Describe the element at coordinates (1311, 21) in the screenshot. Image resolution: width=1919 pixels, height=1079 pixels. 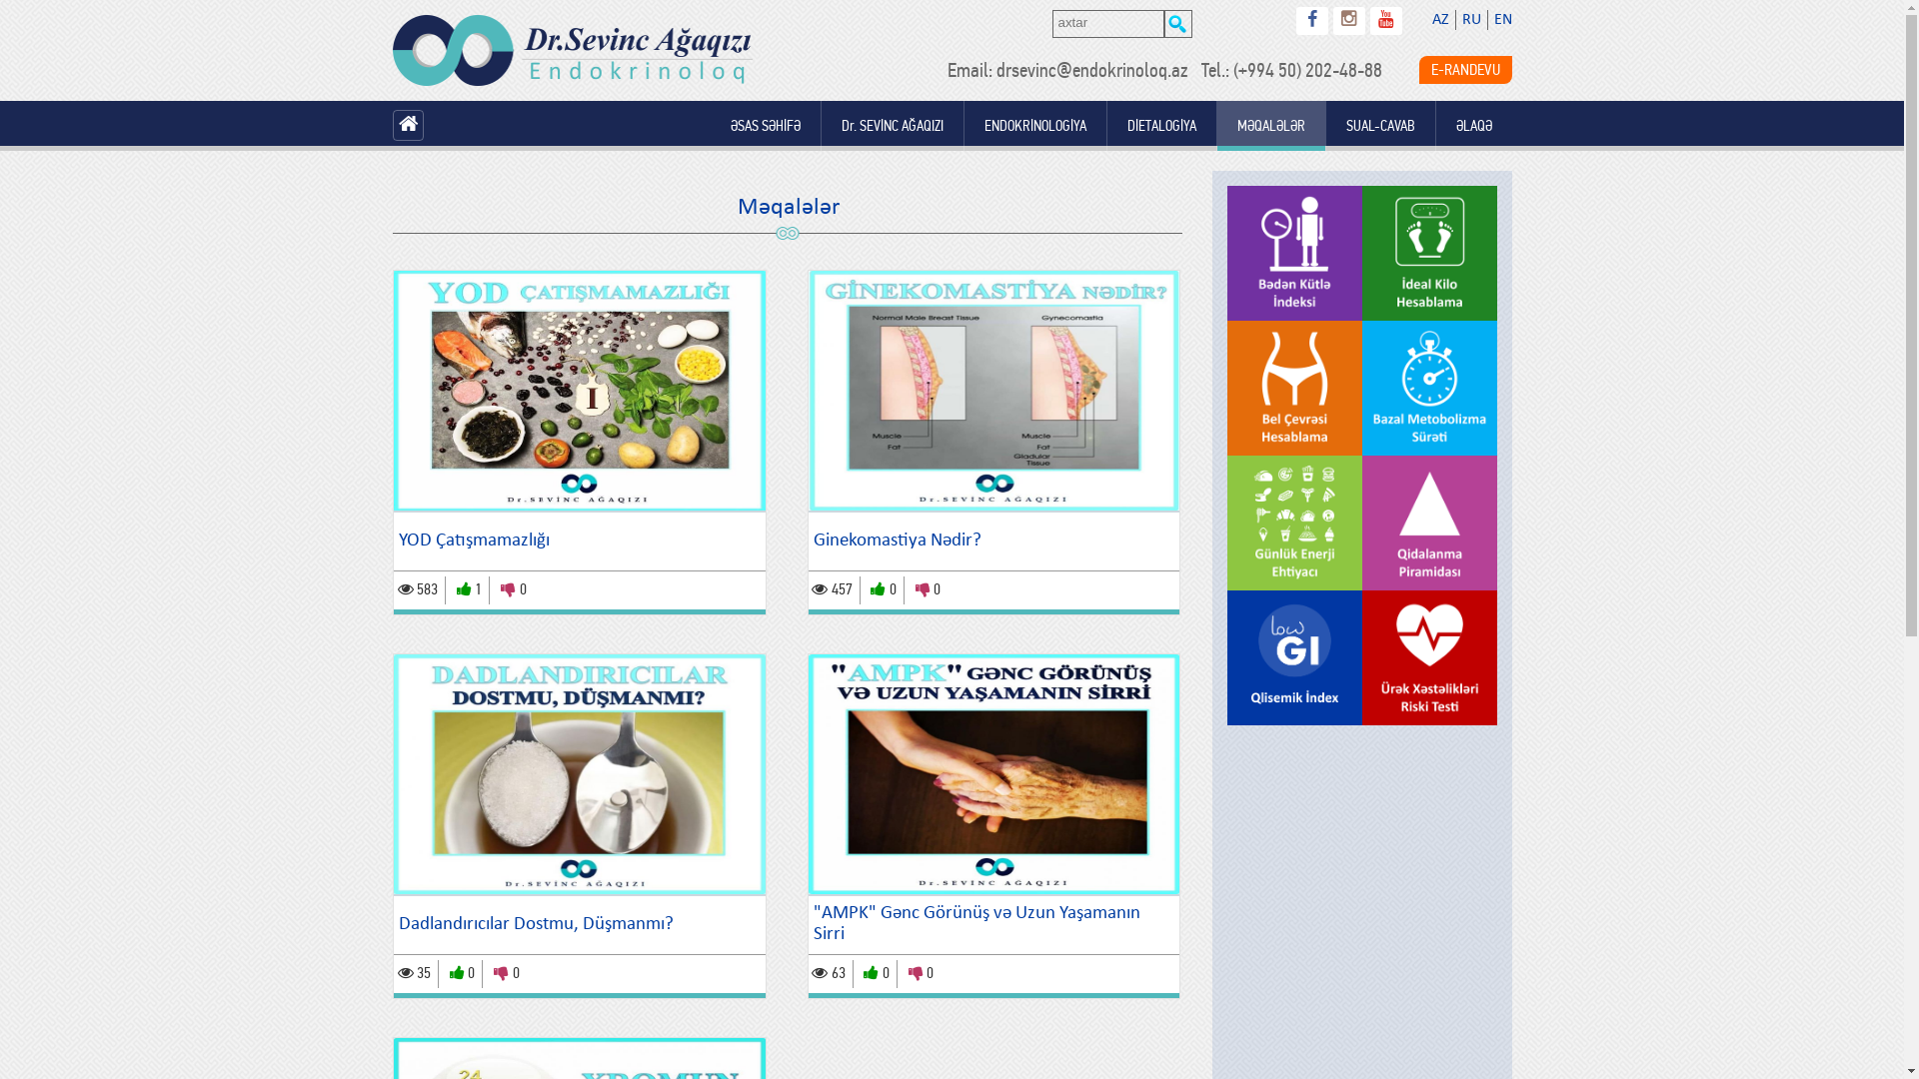
I see `Facebook` at that location.